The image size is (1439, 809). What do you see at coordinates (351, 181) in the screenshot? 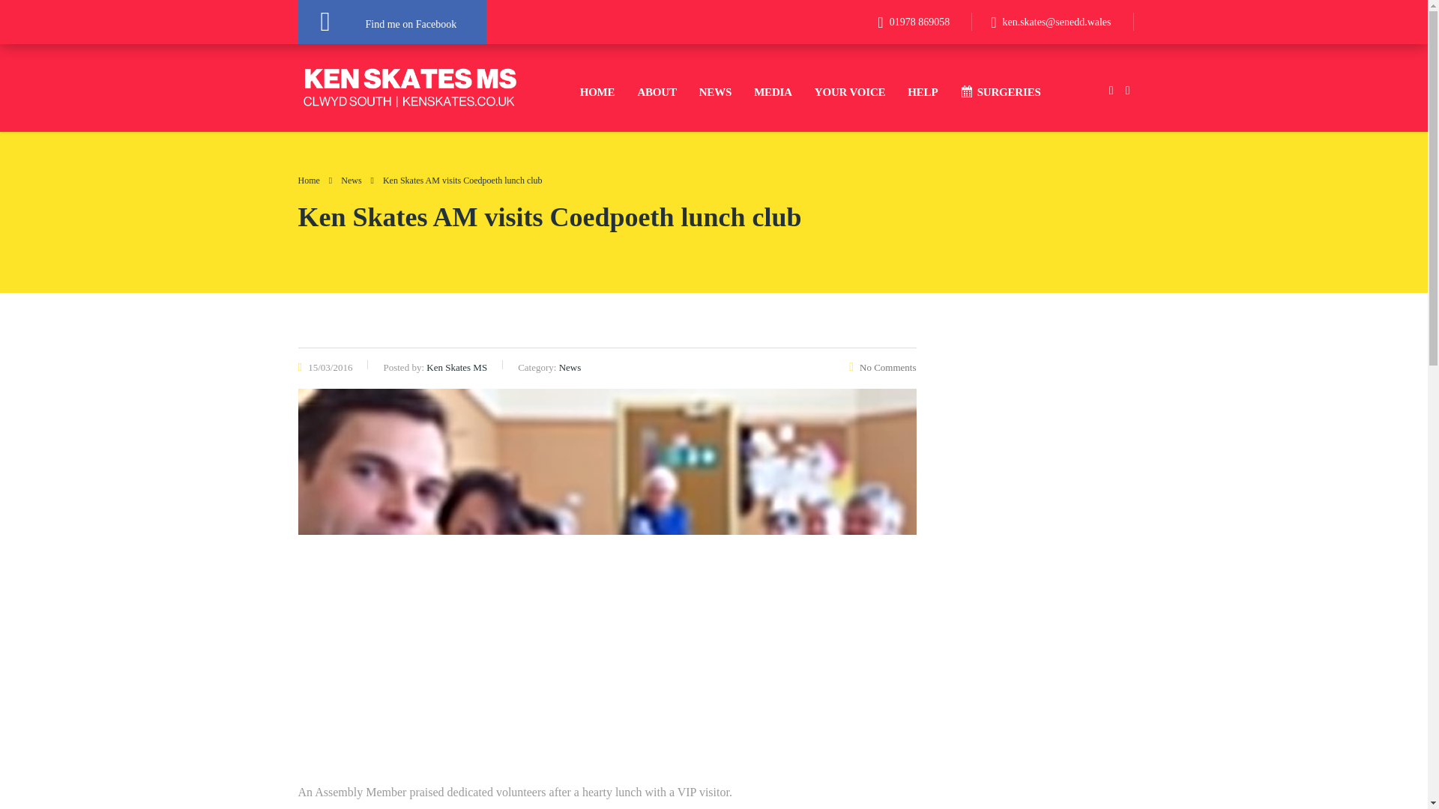
I see `Go to the News category archives.` at bounding box center [351, 181].